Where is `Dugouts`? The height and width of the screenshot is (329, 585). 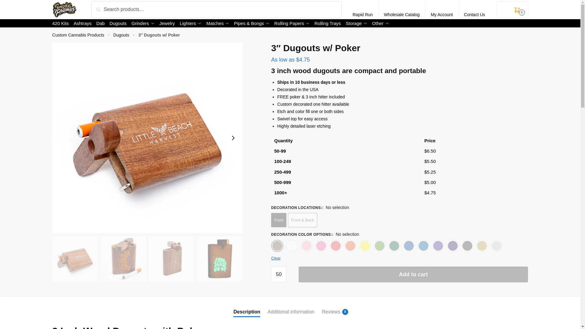
Dugouts is located at coordinates (118, 23).